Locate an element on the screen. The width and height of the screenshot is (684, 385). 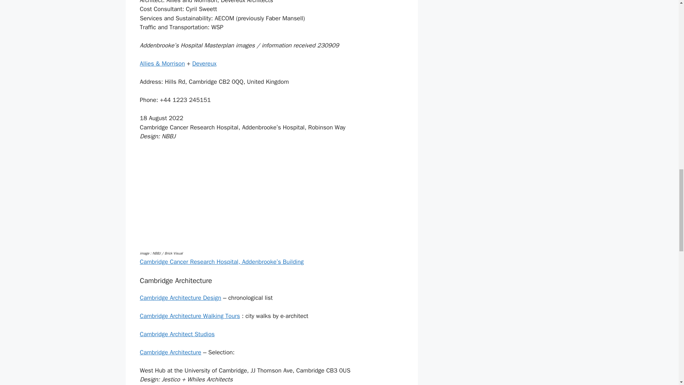
Cambridge Architecture Design is located at coordinates (180, 298).